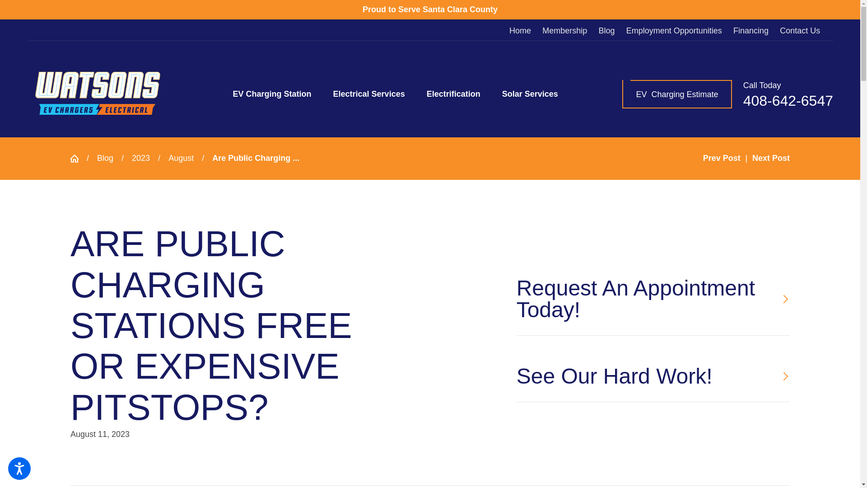  What do you see at coordinates (564, 31) in the screenshot?
I see `Membership` at bounding box center [564, 31].